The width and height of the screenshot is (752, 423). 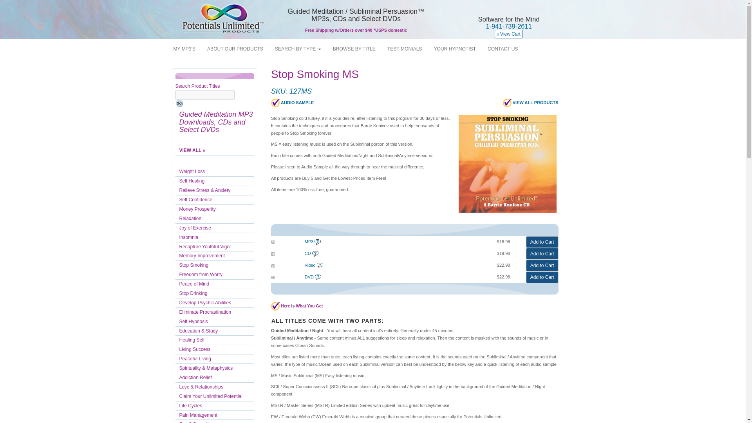 What do you see at coordinates (354, 49) in the screenshot?
I see `Search By Title` at bounding box center [354, 49].